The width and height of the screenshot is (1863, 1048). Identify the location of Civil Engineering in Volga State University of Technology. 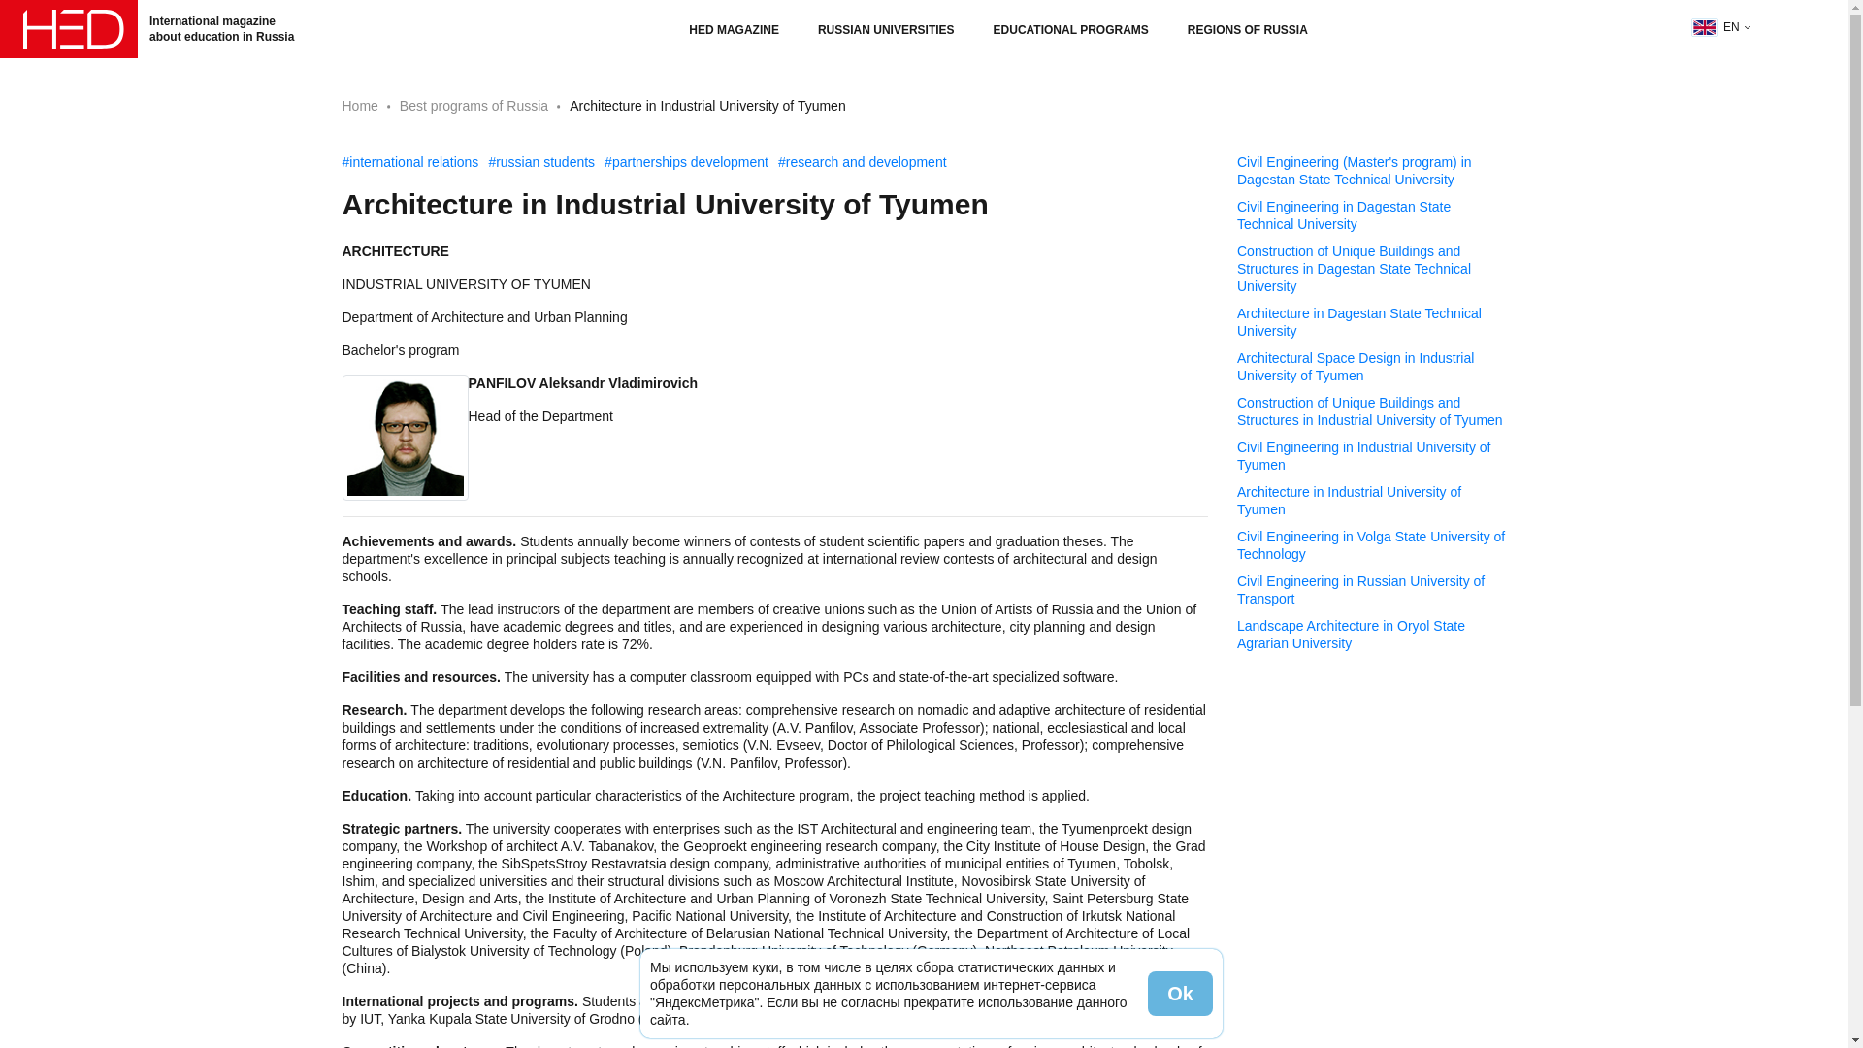
(1372, 545).